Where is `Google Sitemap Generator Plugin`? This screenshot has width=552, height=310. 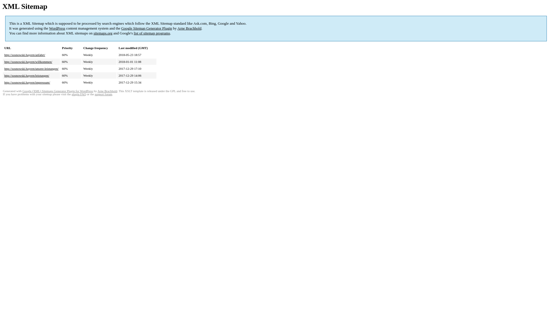 Google Sitemap Generator Plugin is located at coordinates (147, 28).